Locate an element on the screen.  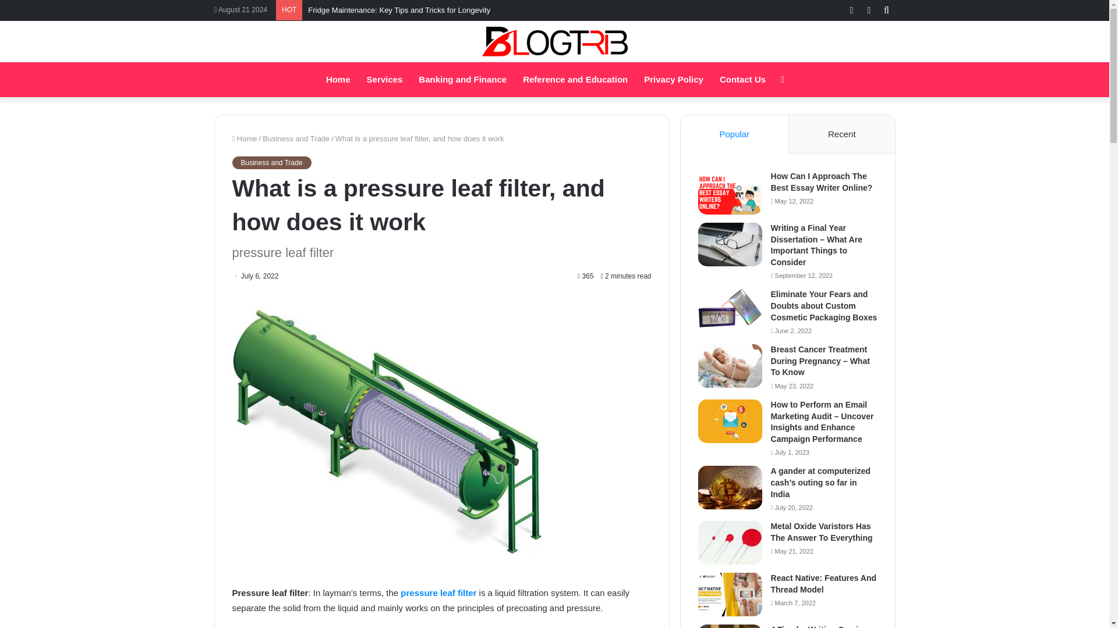
Banking and Finance is located at coordinates (462, 79).